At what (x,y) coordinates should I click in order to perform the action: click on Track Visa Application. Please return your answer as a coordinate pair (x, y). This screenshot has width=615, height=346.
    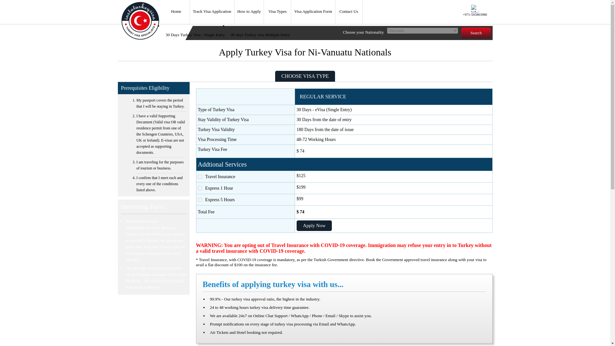
    Looking at the image, I should click on (212, 12).